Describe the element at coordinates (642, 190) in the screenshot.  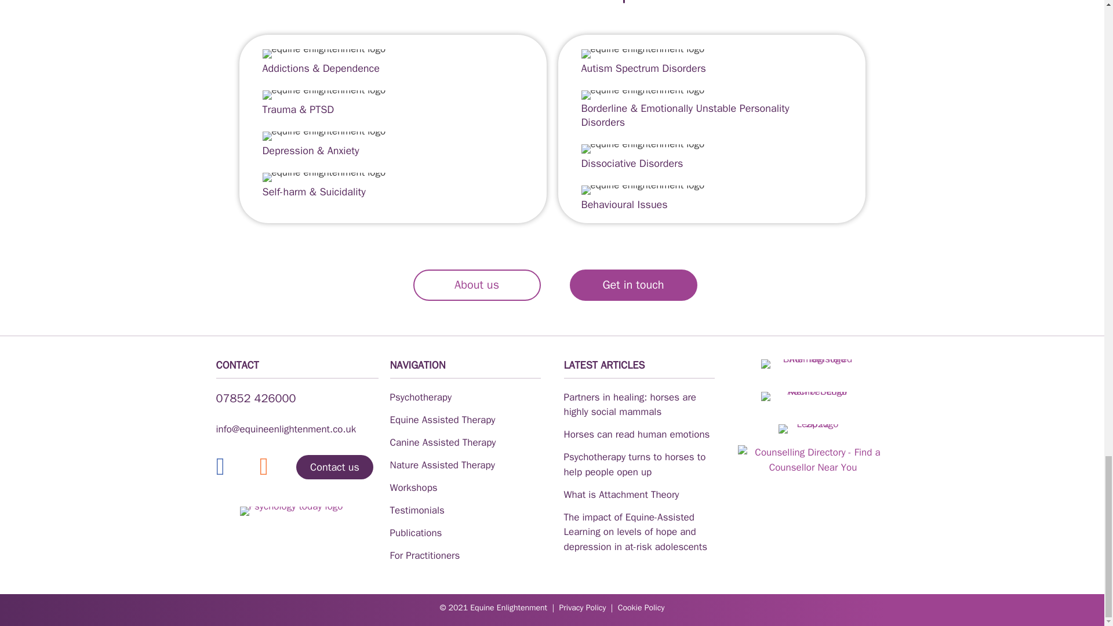
I see `equine enlightenment separator 150` at that location.